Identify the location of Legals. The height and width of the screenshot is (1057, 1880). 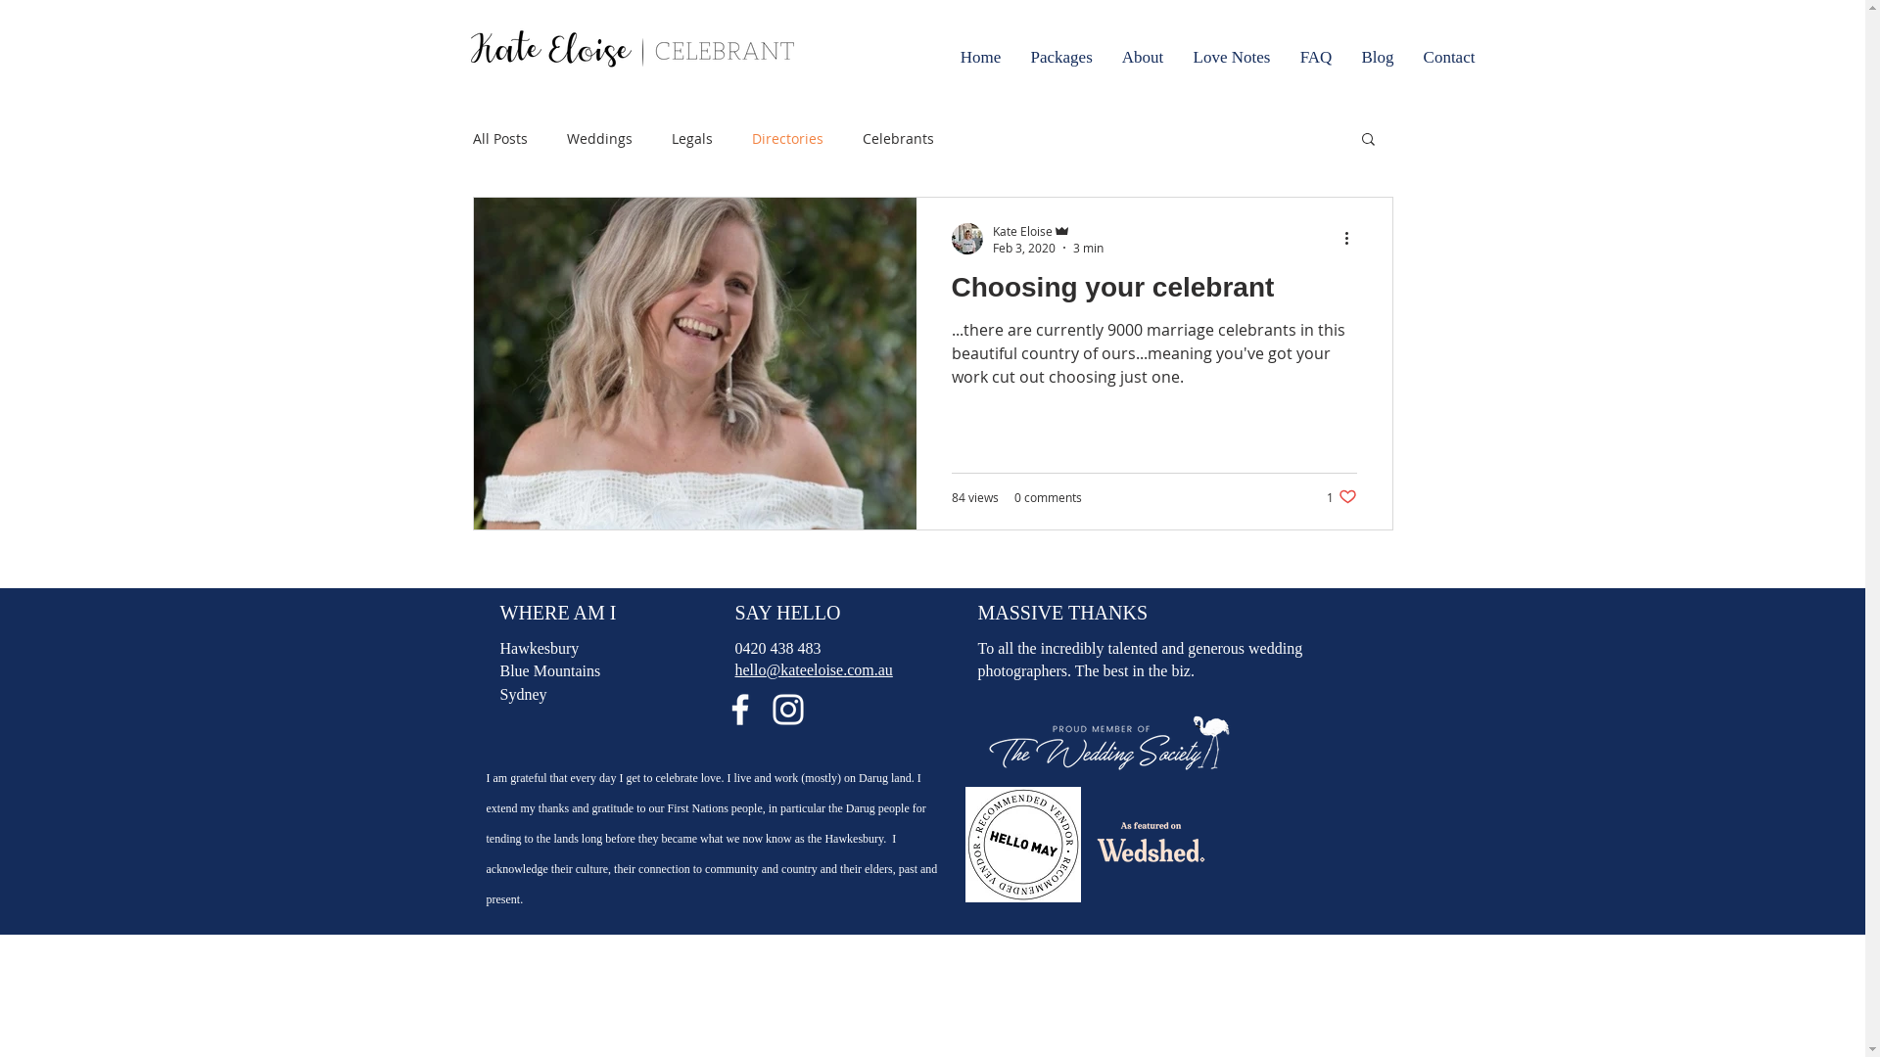
(692, 139).